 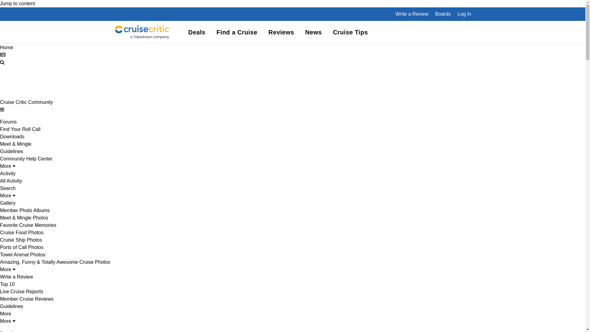 What do you see at coordinates (443, 14) in the screenshot?
I see `Boards` at bounding box center [443, 14].